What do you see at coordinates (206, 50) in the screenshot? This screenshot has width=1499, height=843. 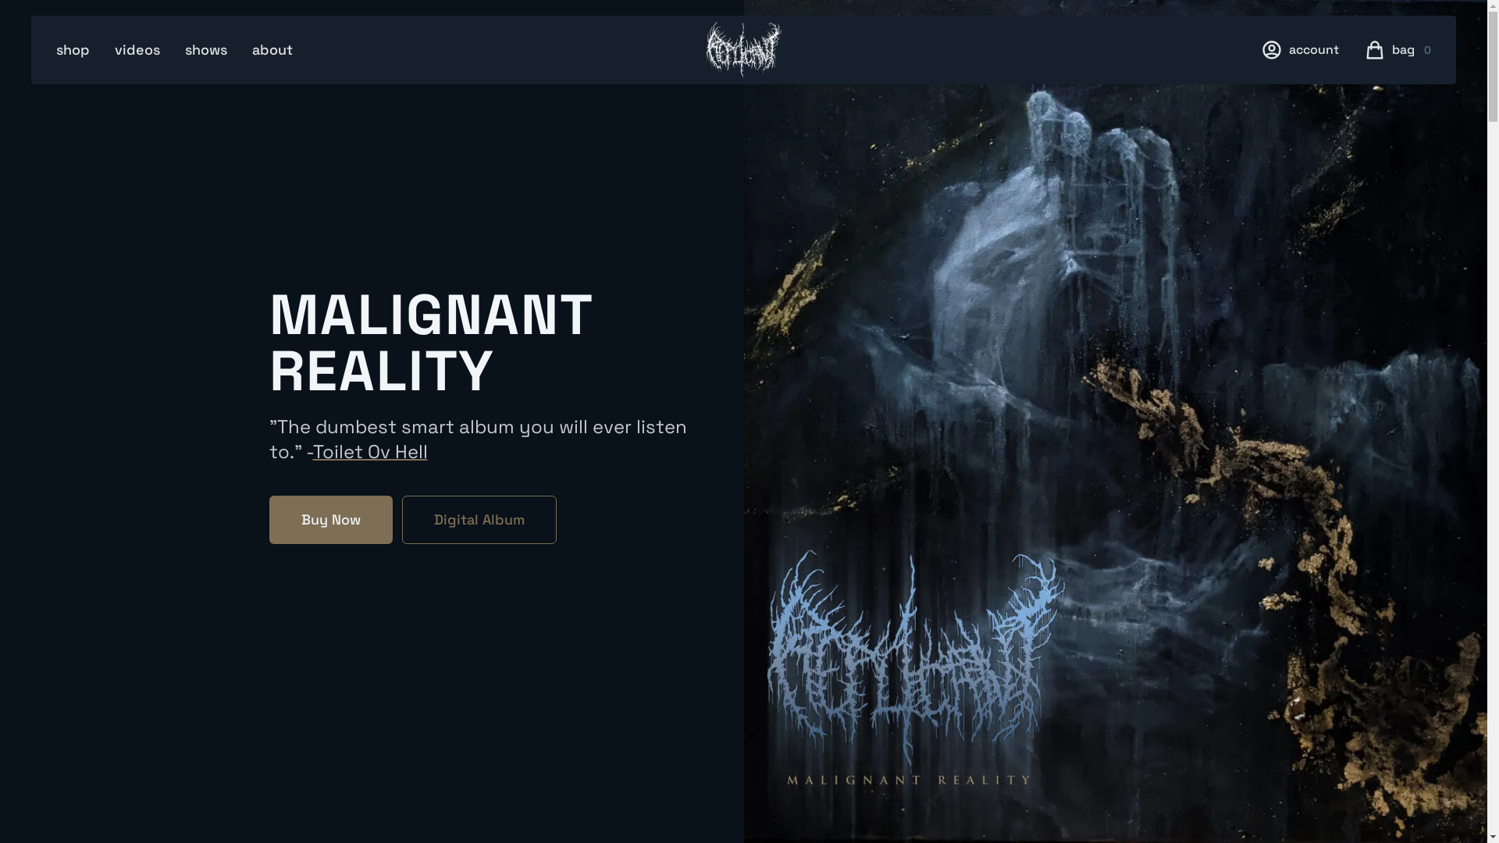 I see `shows` at bounding box center [206, 50].